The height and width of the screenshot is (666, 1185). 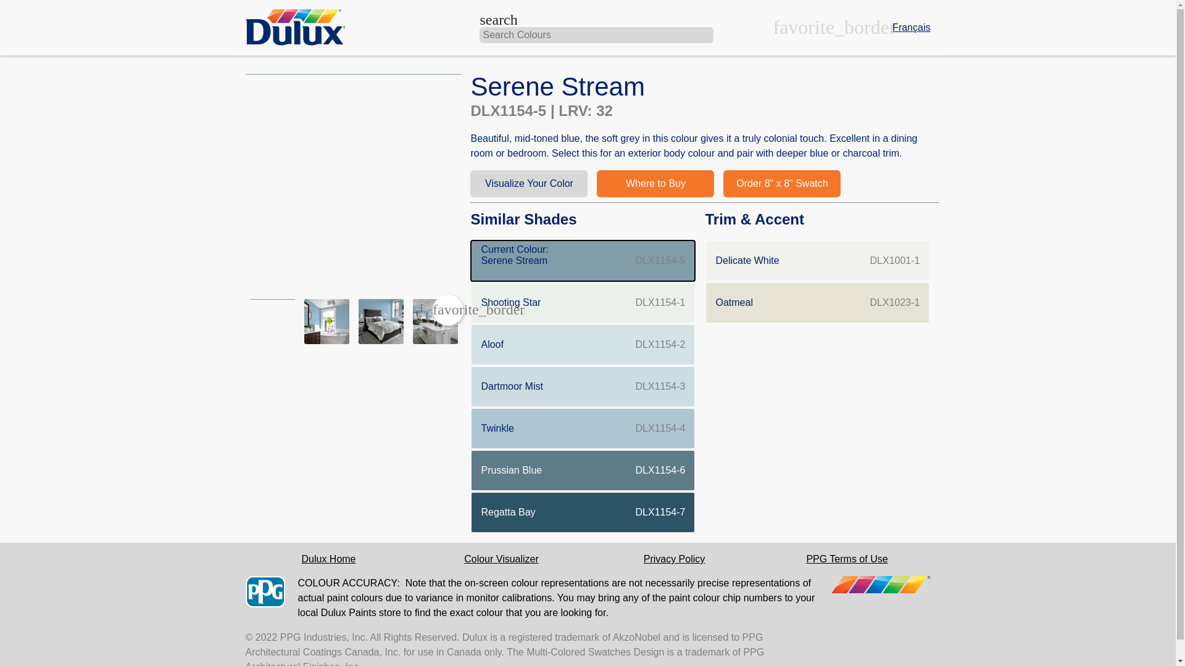 I want to click on Order 8" x 8" Swatch, so click(x=655, y=184).